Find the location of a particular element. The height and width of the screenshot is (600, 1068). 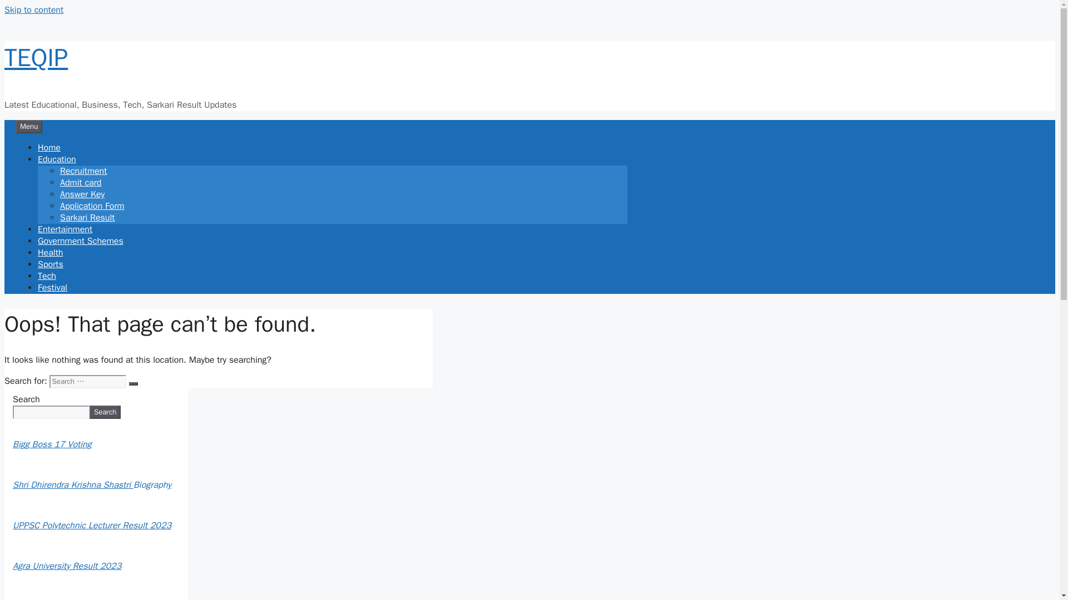

Home is located at coordinates (49, 148).